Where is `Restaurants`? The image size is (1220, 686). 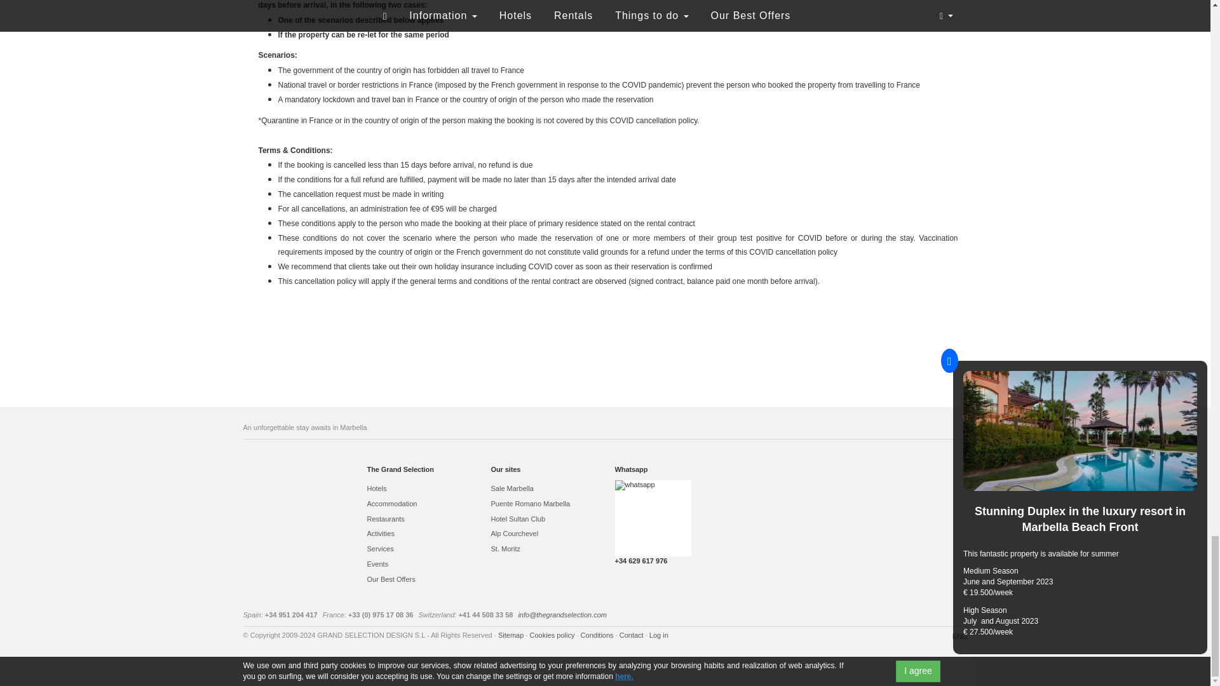
Restaurants is located at coordinates (419, 520).